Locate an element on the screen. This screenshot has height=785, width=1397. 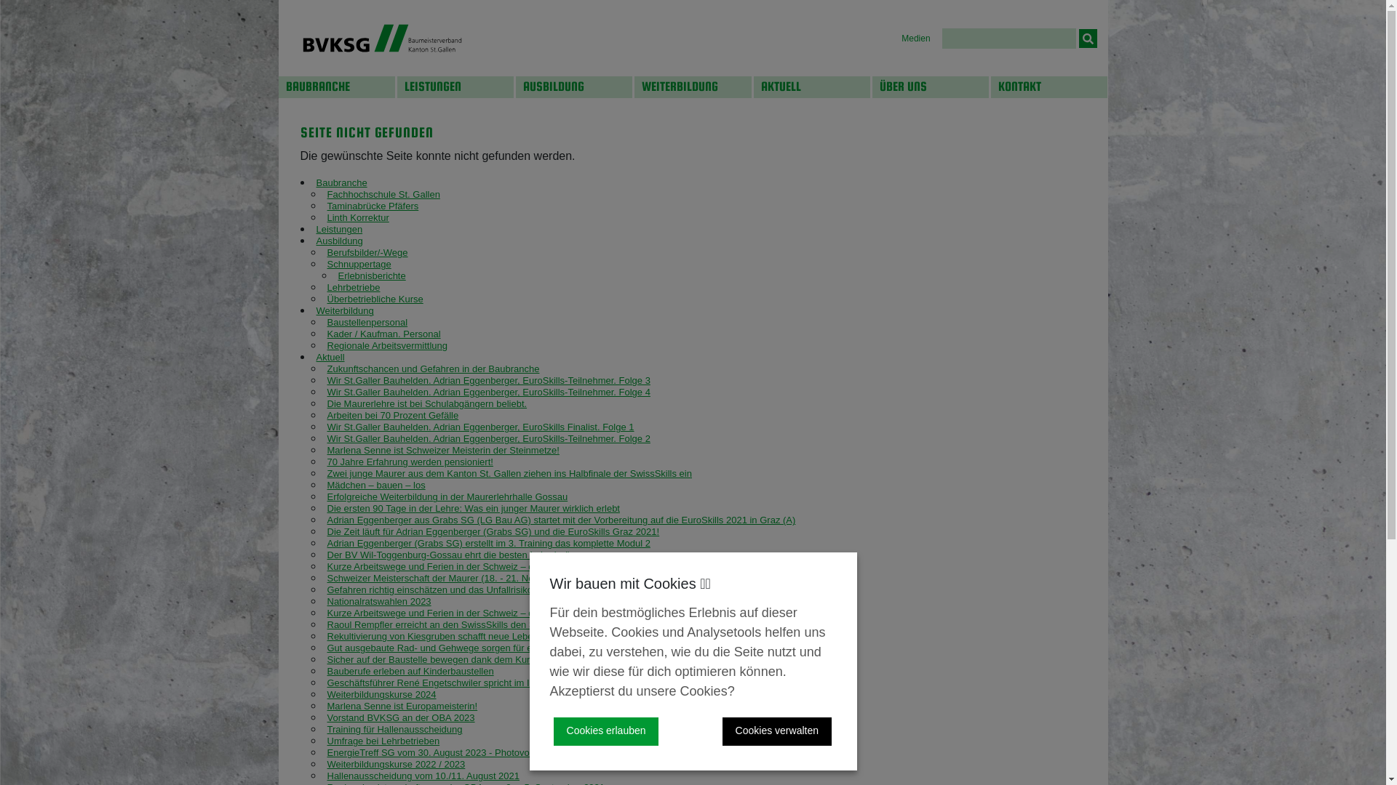
WEITERBILDUNG is located at coordinates (693, 87).